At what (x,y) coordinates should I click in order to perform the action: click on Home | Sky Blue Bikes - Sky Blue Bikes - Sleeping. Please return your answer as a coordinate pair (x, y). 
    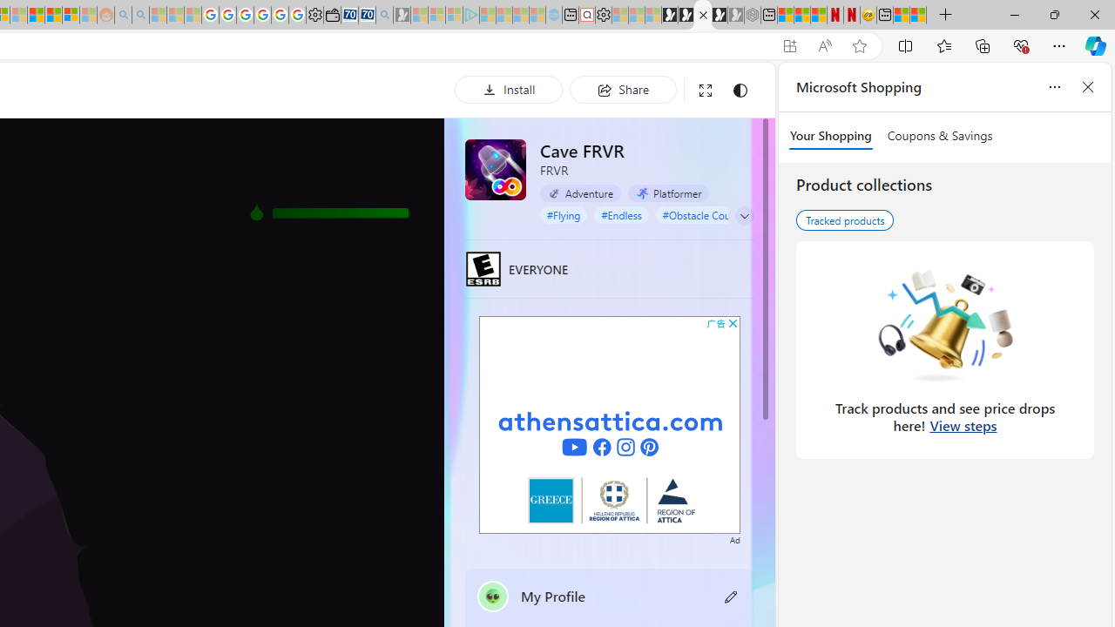
    Looking at the image, I should click on (554, 16).